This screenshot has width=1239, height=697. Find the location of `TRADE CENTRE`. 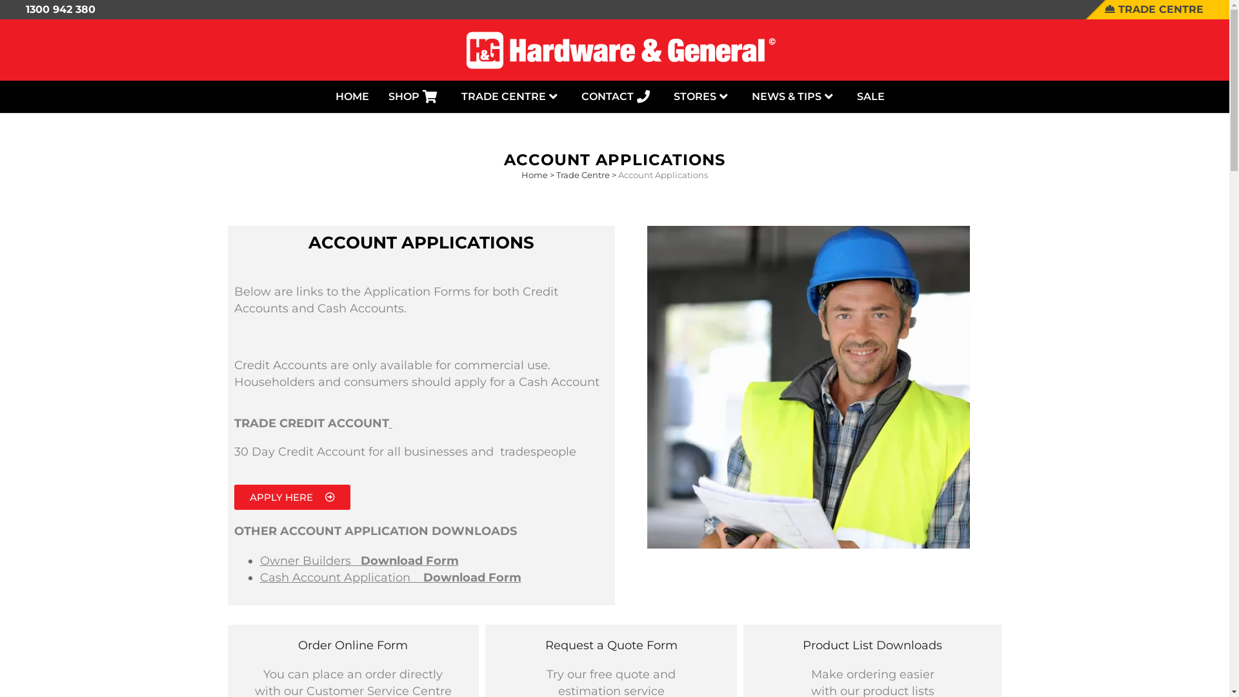

TRADE CENTRE is located at coordinates (512, 97).